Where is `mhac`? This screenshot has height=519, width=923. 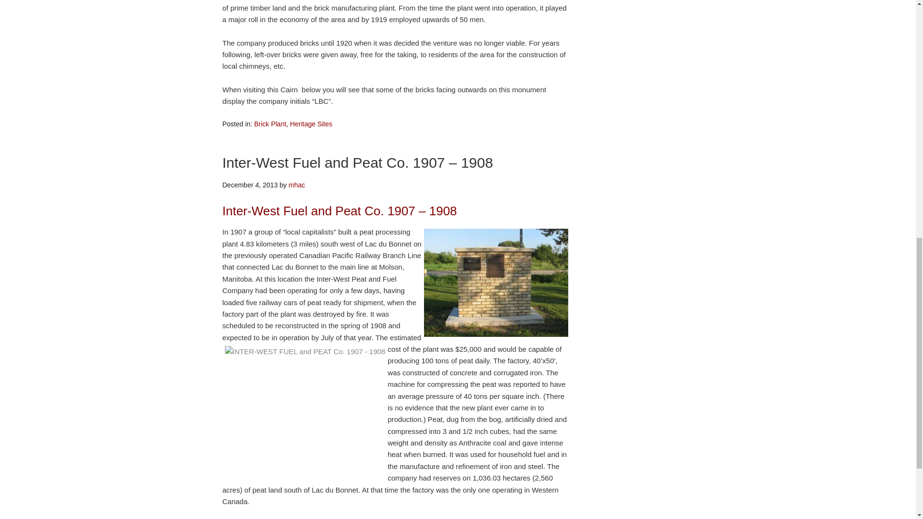 mhac is located at coordinates (296, 185).